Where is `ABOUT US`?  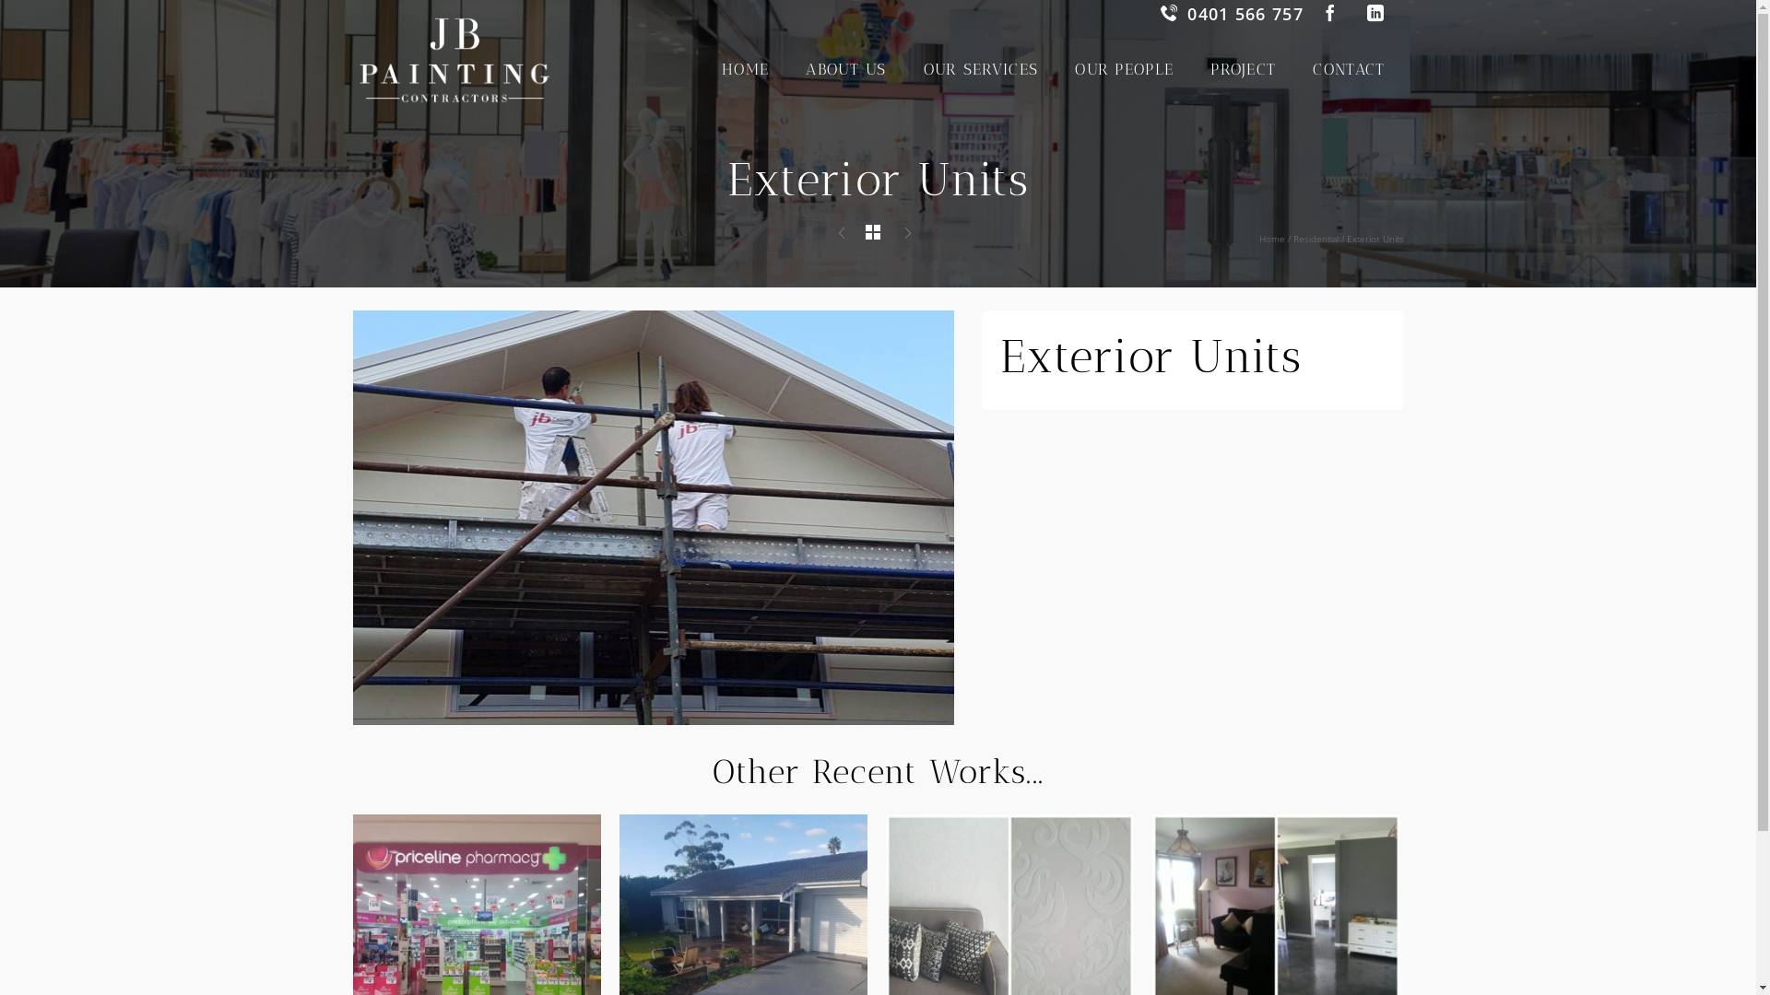
ABOUT US is located at coordinates (846, 69).